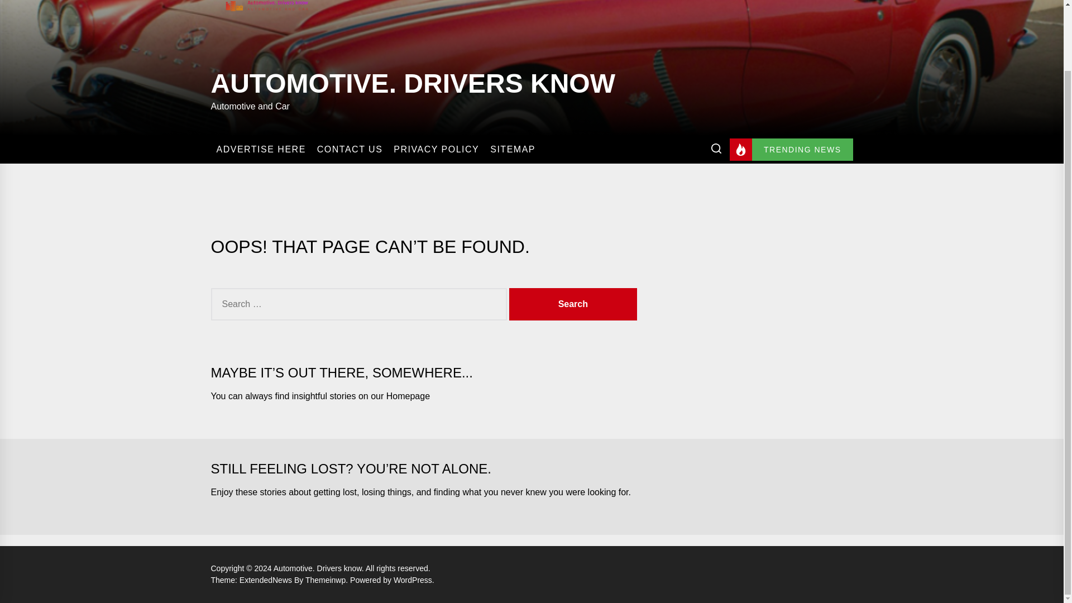 The image size is (1072, 603). I want to click on Themeinwp, so click(328, 580).